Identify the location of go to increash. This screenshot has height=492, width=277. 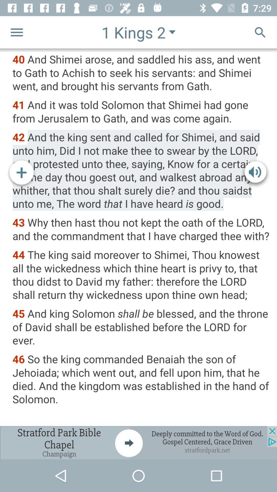
(22, 173).